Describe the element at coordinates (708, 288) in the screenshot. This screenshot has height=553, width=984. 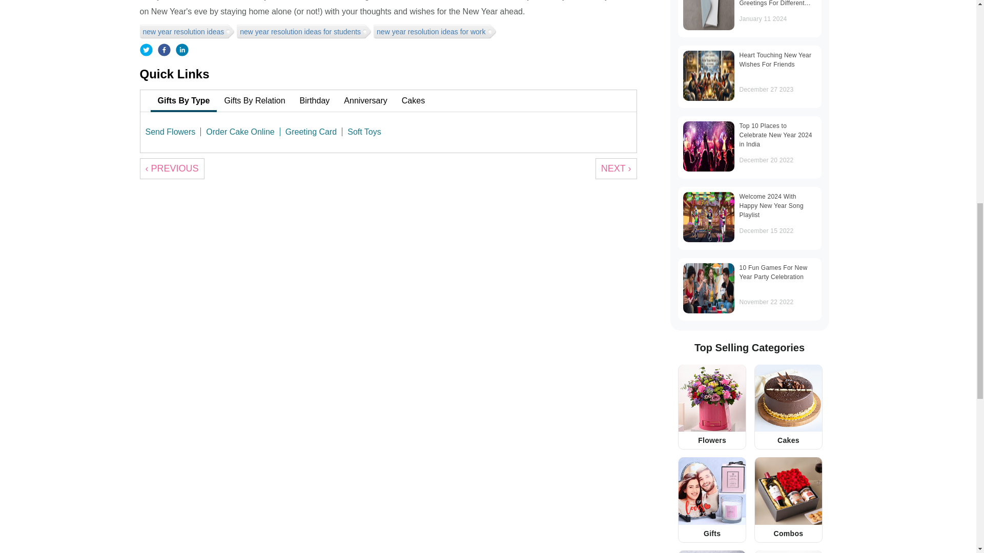
I see `10 Fun Games For New Year Party Celebration` at that location.